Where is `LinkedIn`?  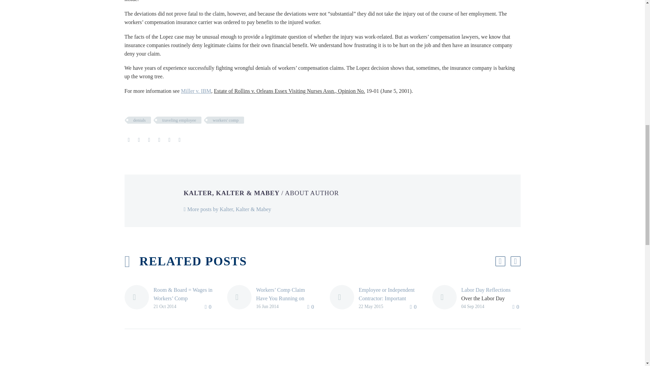 LinkedIn is located at coordinates (169, 140).